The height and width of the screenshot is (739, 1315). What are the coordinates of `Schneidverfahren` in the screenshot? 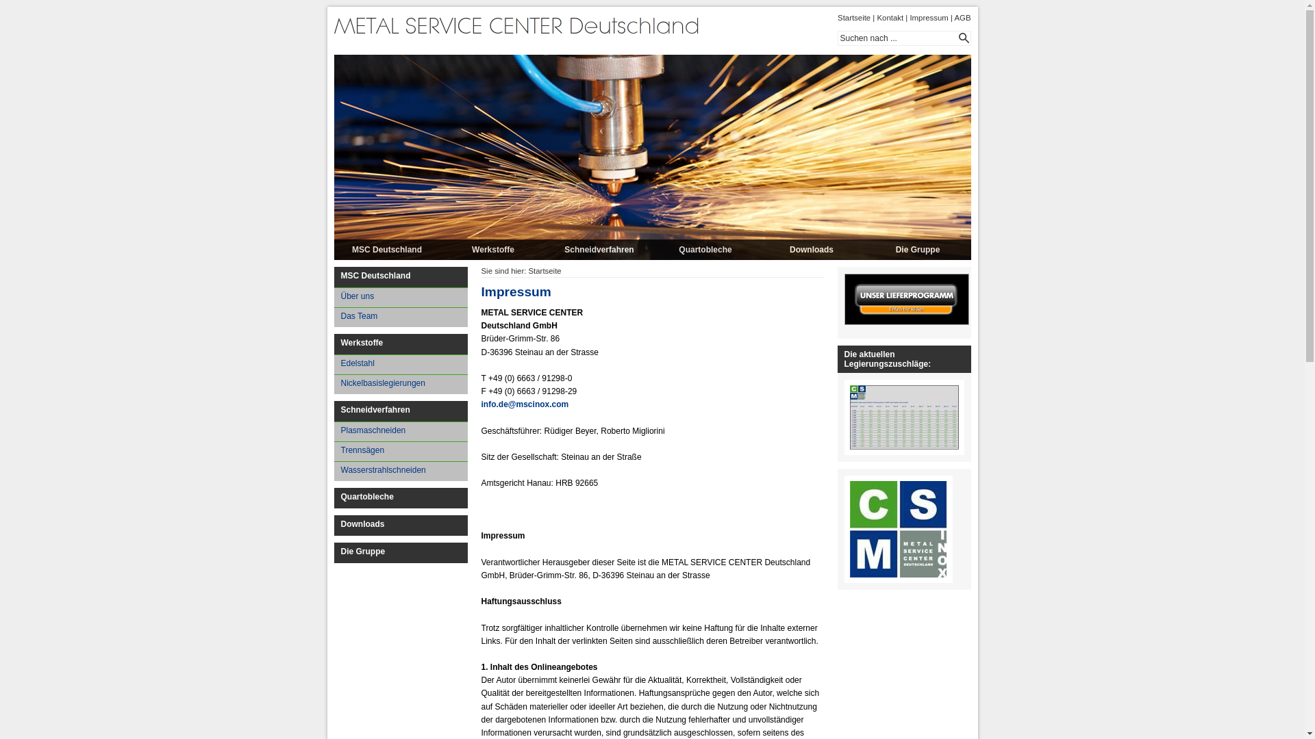 It's located at (600, 250).